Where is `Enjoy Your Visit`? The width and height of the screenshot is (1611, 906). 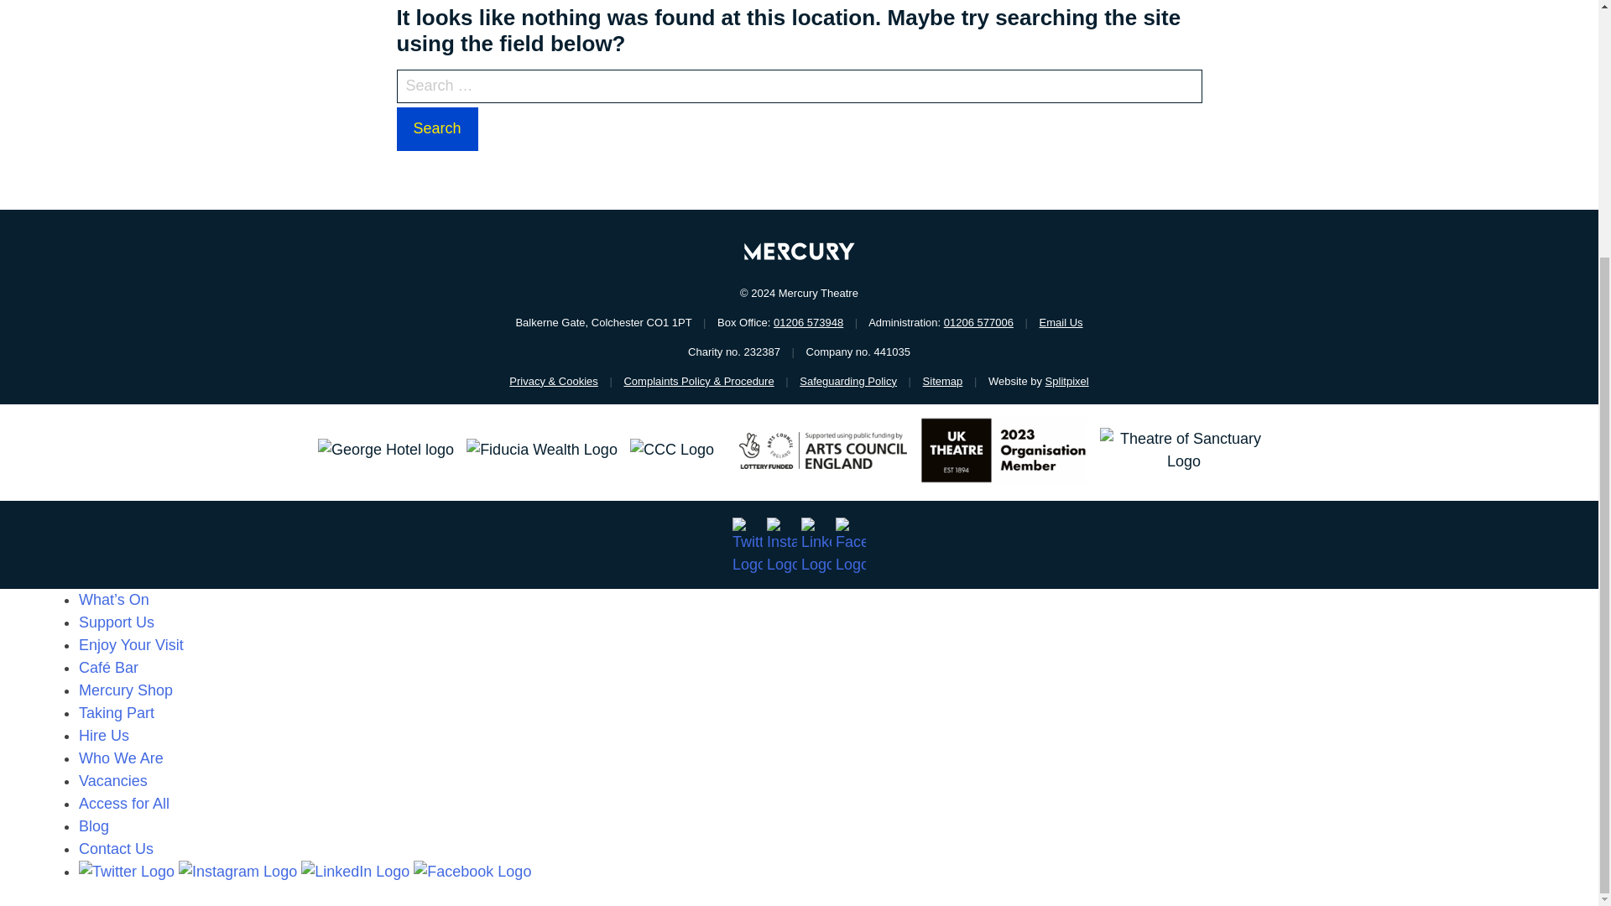
Enjoy Your Visit is located at coordinates (131, 644).